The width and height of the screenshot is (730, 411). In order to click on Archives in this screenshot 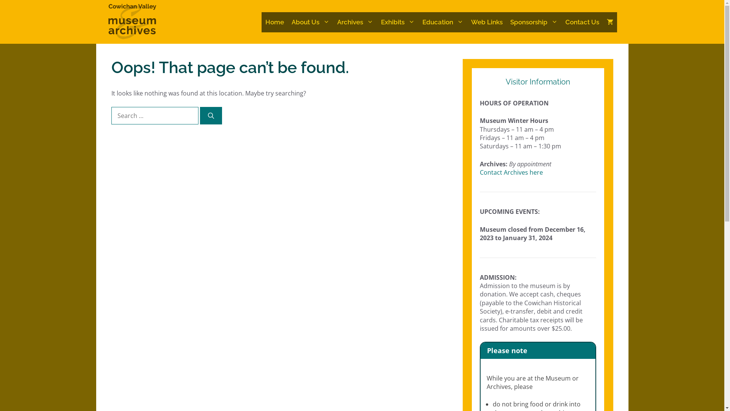, I will do `click(355, 22)`.